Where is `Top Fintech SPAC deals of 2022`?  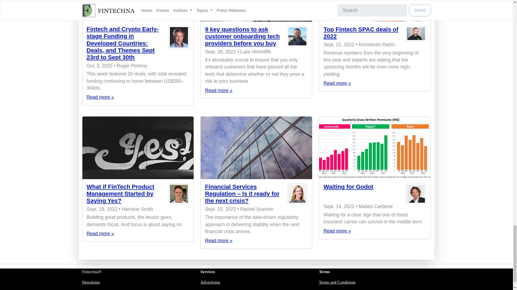
Top Fintech SPAC deals of 2022 is located at coordinates (375, 11).